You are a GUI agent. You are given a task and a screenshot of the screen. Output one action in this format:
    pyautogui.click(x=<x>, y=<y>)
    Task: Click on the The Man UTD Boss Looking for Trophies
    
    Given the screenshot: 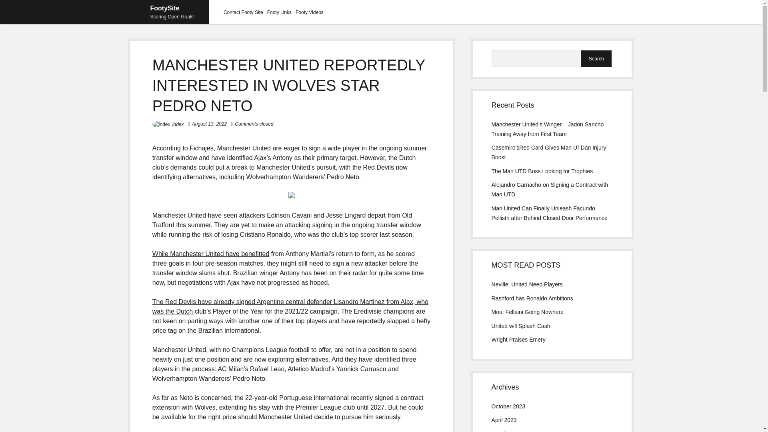 What is the action you would take?
    pyautogui.click(x=542, y=171)
    